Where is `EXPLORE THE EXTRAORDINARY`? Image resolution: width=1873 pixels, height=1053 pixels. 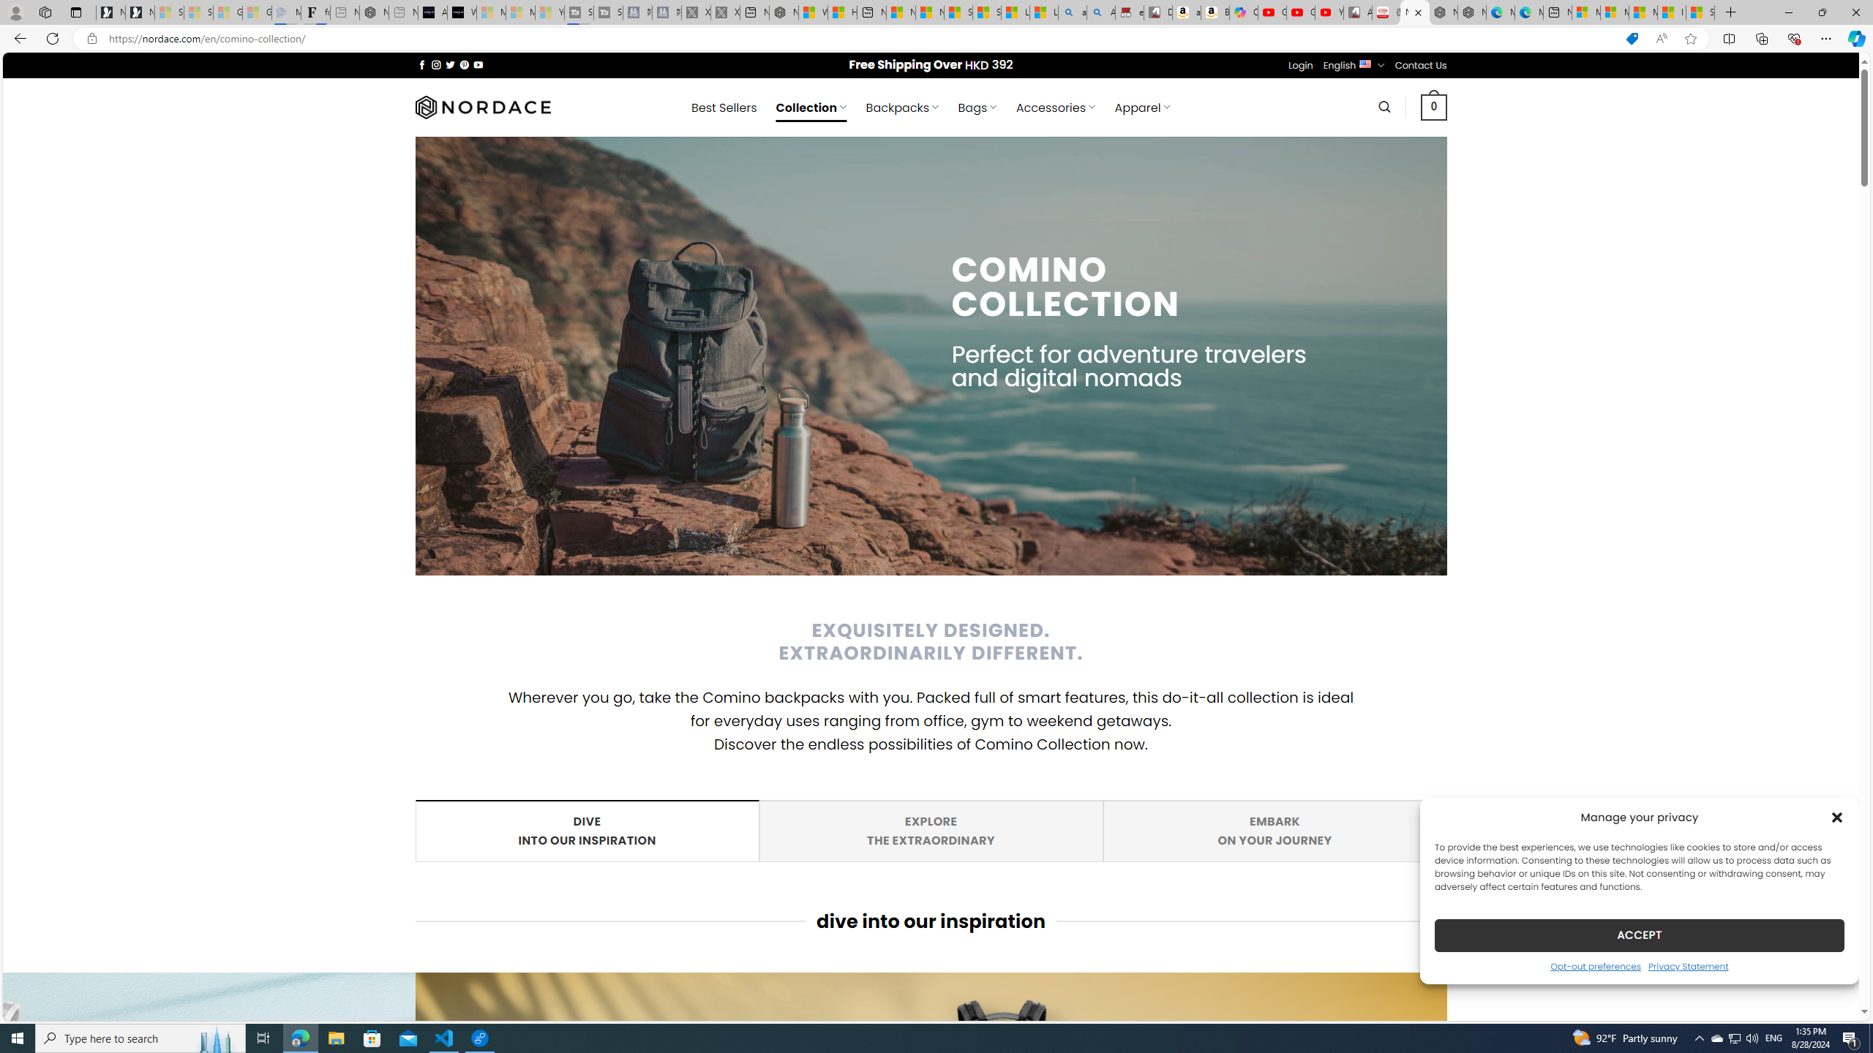
EXPLORE THE EXTRAORDINARY is located at coordinates (931, 831).